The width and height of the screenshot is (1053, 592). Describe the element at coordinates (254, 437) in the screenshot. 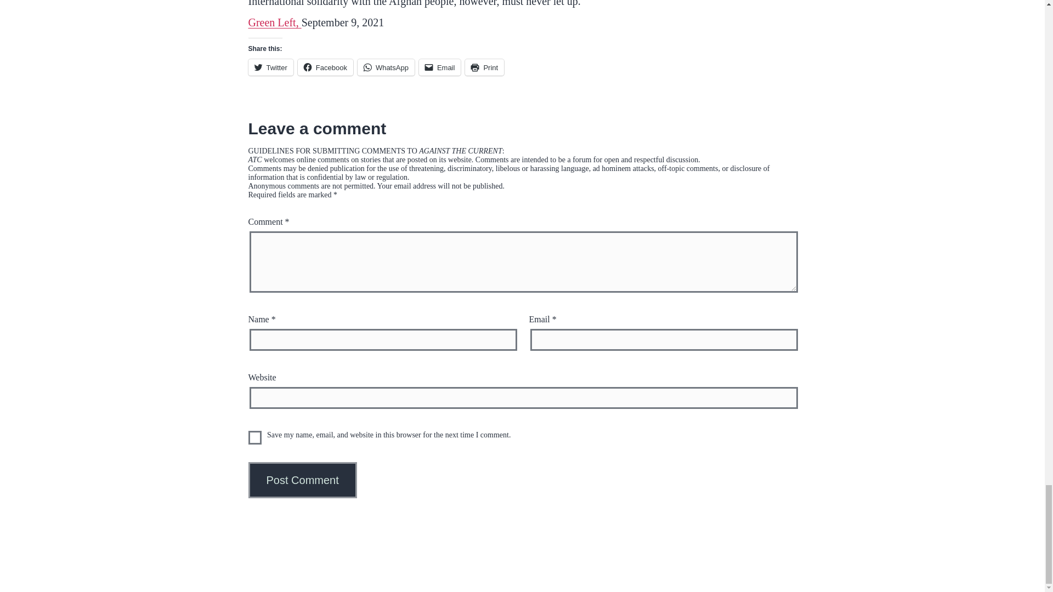

I see `yes` at that location.